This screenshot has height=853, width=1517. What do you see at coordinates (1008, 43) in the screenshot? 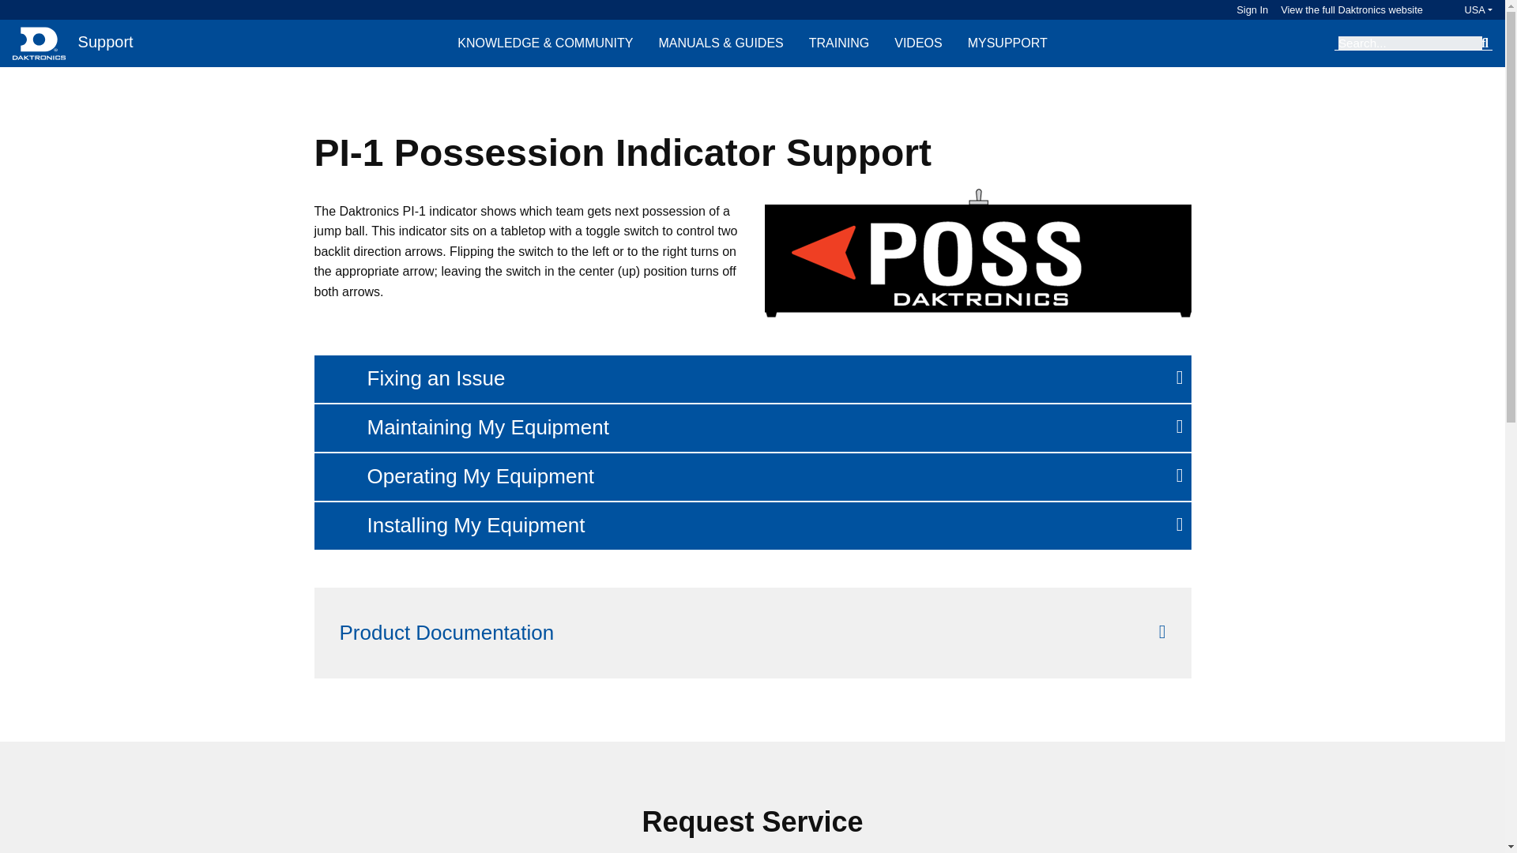
I see `MYSUPPORT` at bounding box center [1008, 43].